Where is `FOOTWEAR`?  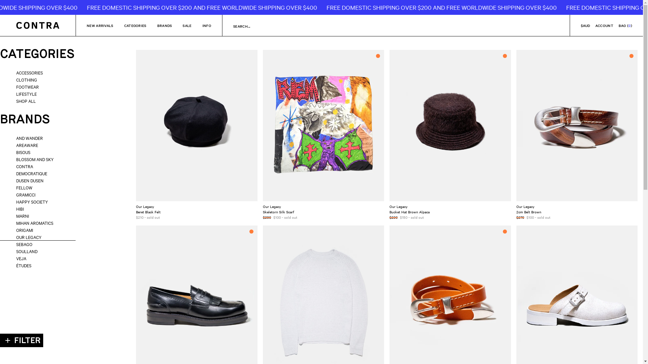
FOOTWEAR is located at coordinates (38, 87).